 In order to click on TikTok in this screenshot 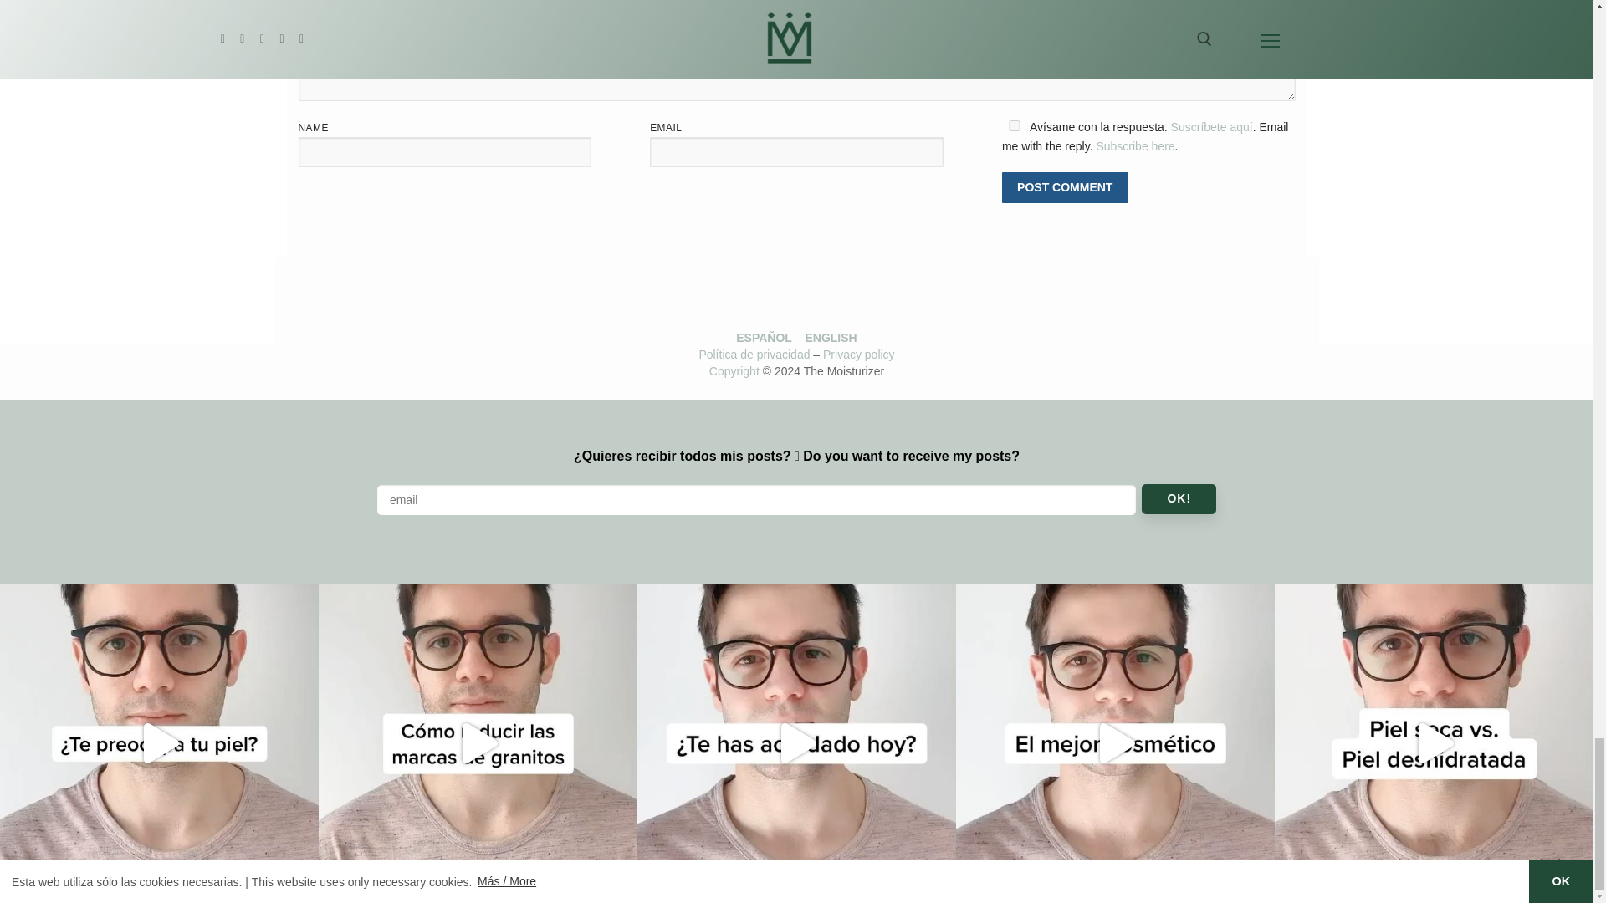, I will do `click(796, 301)`.